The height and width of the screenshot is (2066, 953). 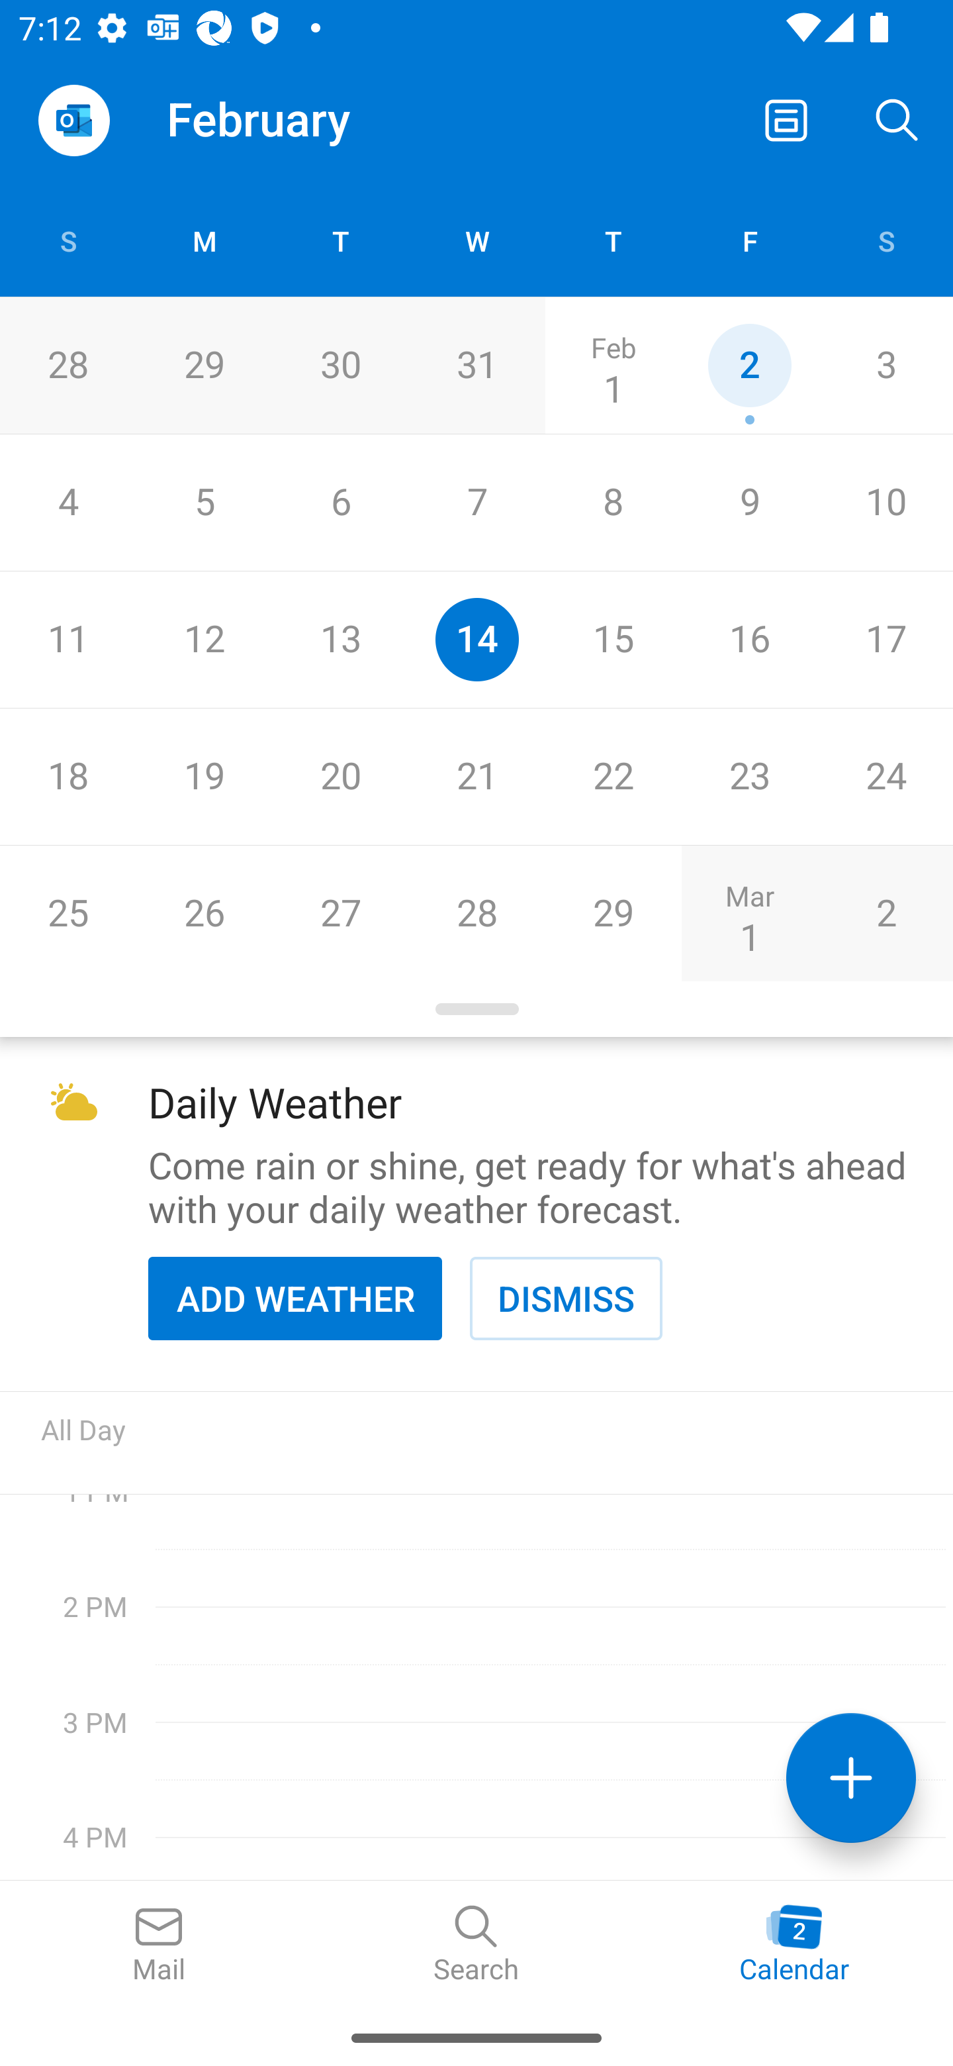 What do you see at coordinates (68, 640) in the screenshot?
I see `11 Sunday, February 11` at bounding box center [68, 640].